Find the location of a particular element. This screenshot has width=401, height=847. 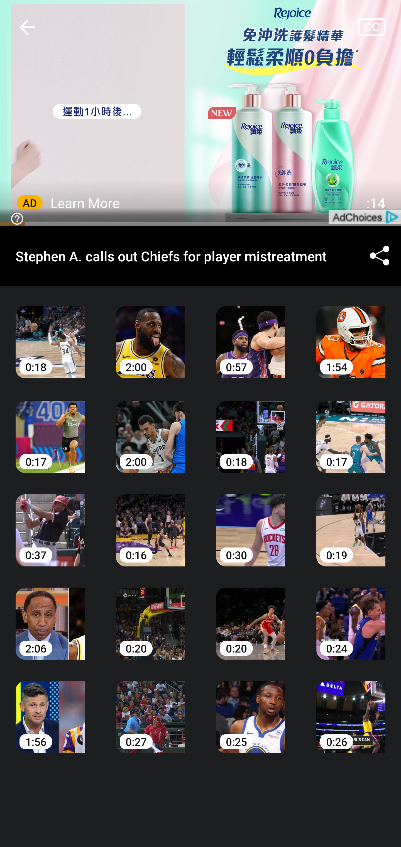

0:57 is located at coordinates (251, 334).